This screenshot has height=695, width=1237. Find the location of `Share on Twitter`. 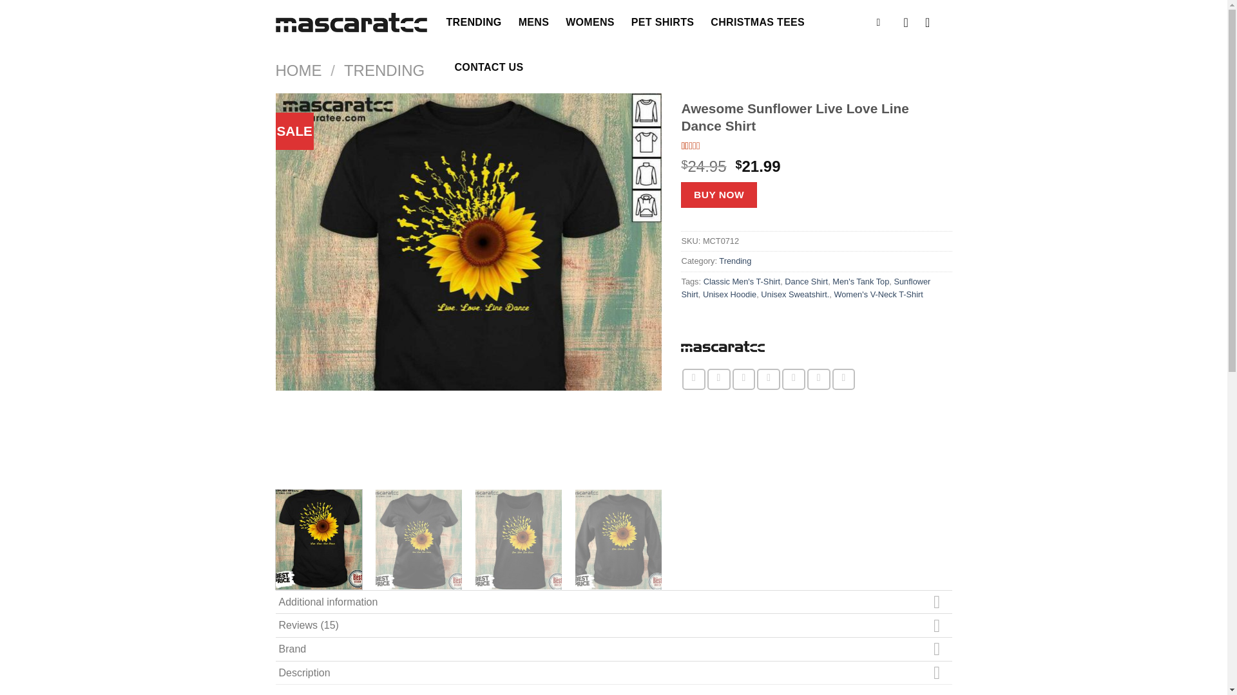

Share on Twitter is located at coordinates (719, 379).